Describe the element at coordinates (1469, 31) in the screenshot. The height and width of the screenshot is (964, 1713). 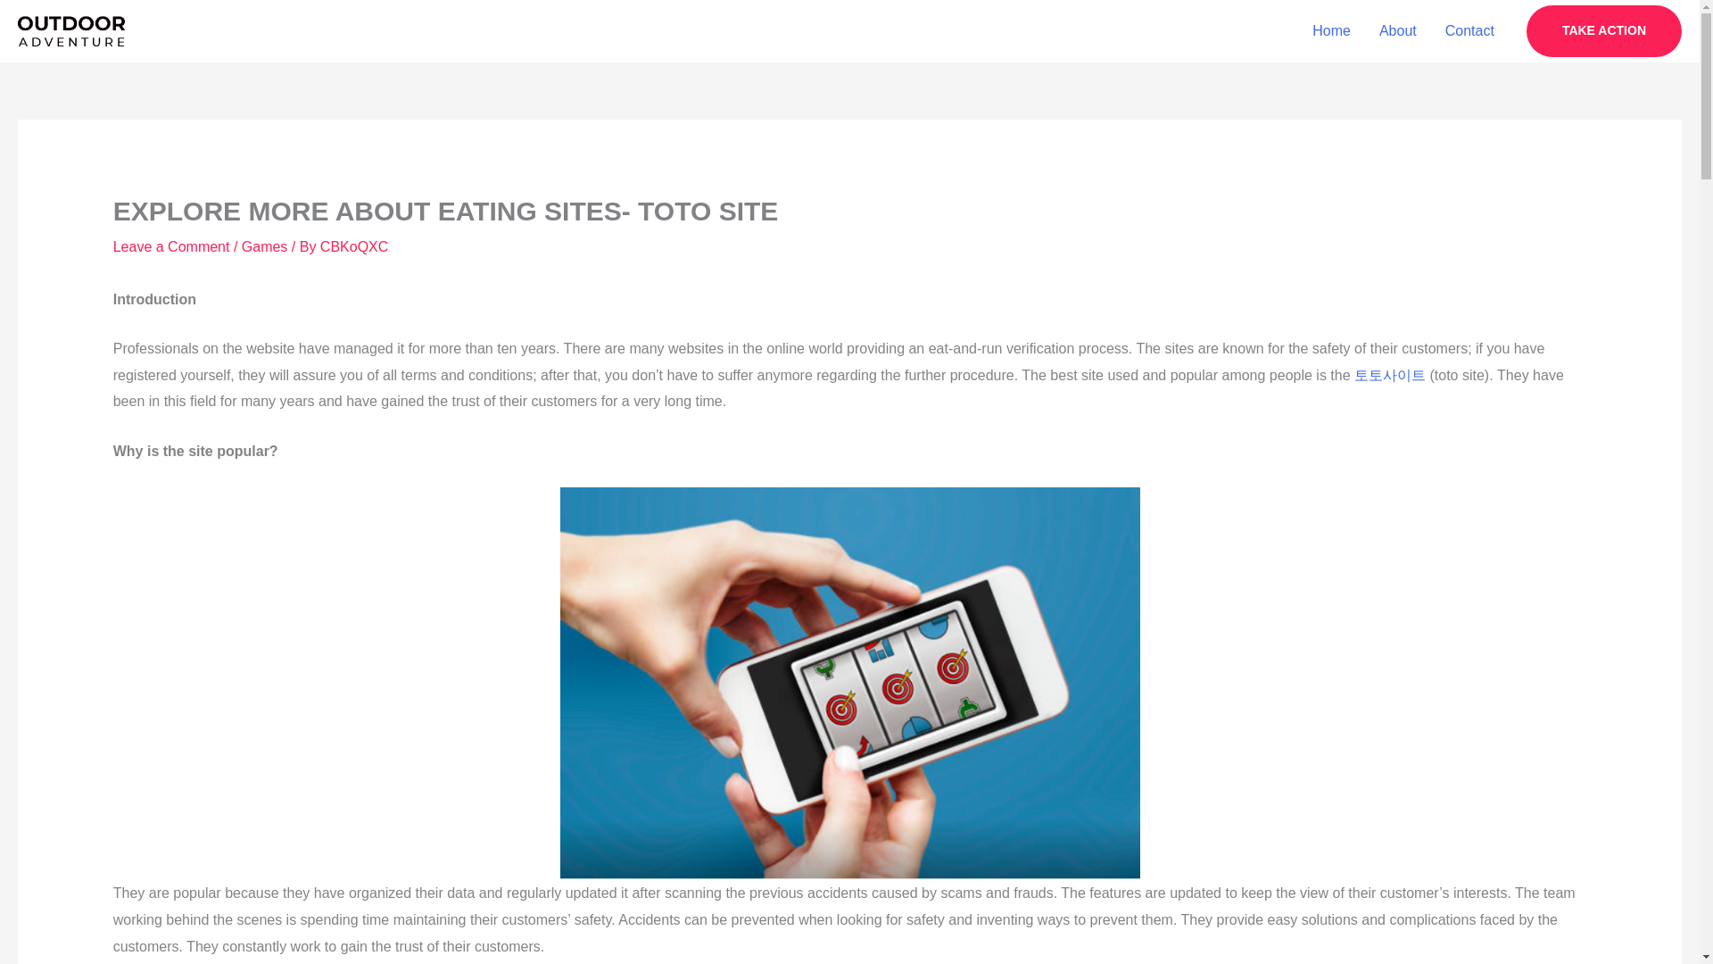
I see `Contact` at that location.